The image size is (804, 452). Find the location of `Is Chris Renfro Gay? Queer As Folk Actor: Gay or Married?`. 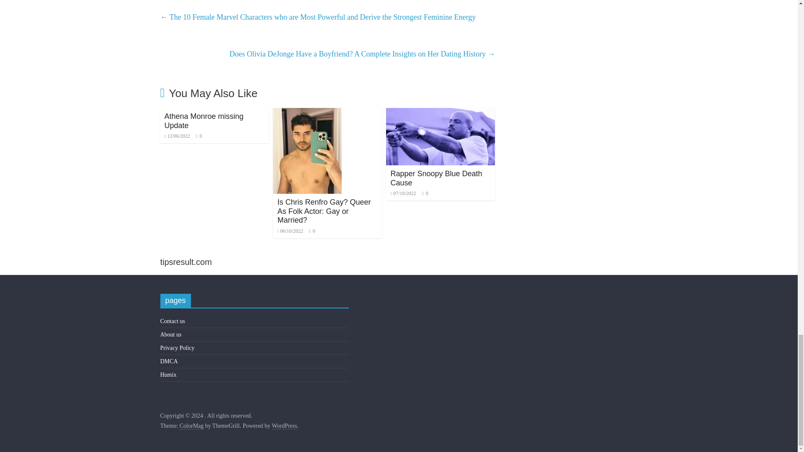

Is Chris Renfro Gay? Queer As Folk Actor: Gay or Married? is located at coordinates (307, 113).